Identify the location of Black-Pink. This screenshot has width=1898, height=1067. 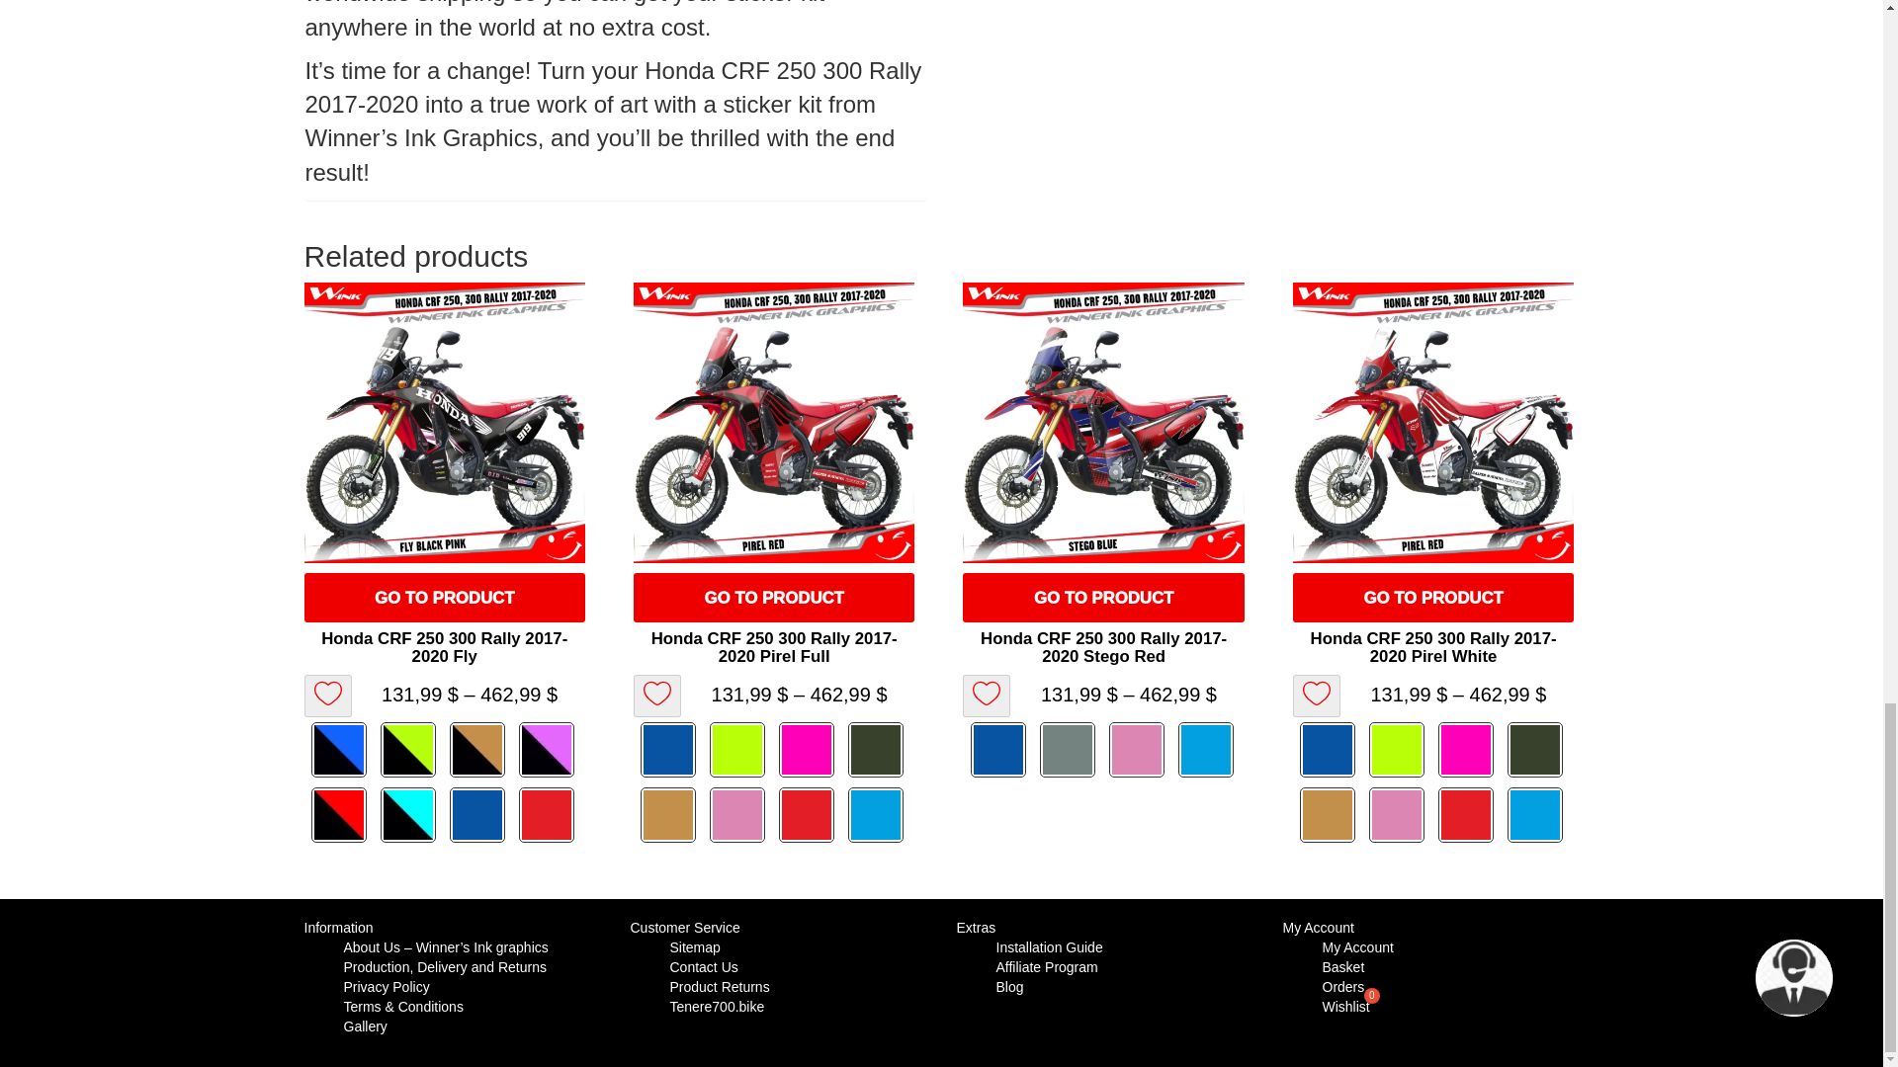
(548, 750).